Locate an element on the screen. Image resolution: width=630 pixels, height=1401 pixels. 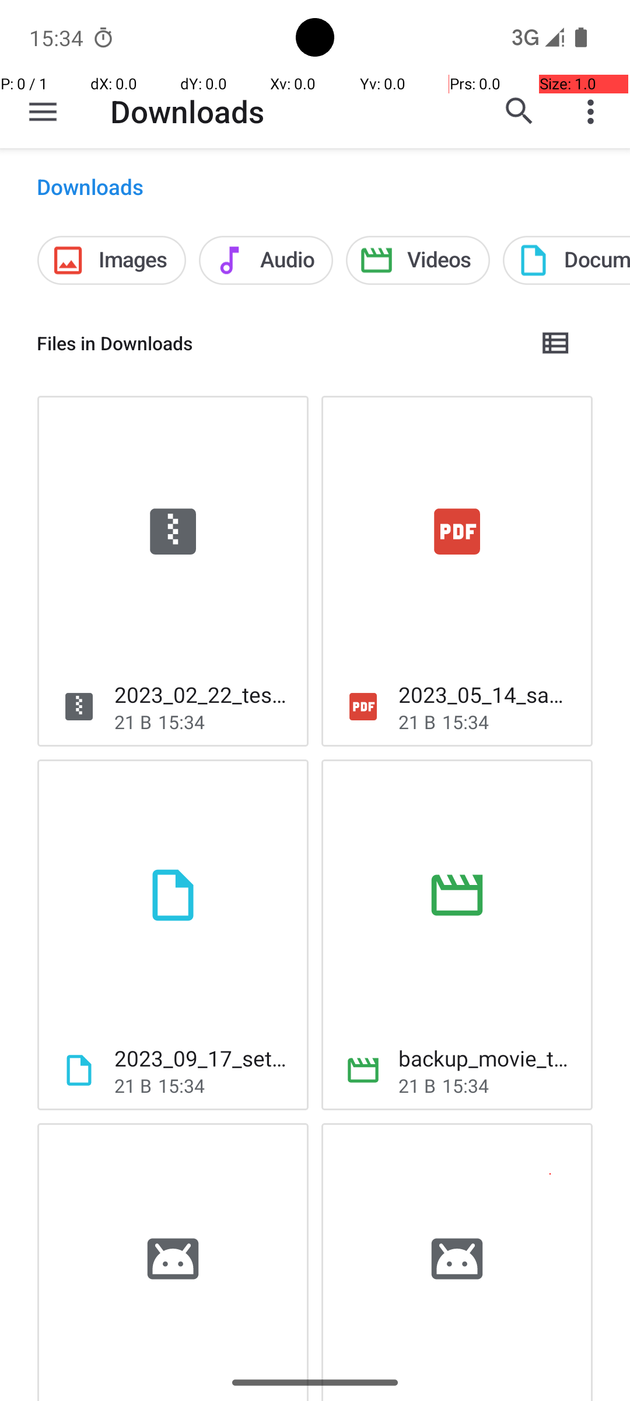
21 B is located at coordinates (133, 722).